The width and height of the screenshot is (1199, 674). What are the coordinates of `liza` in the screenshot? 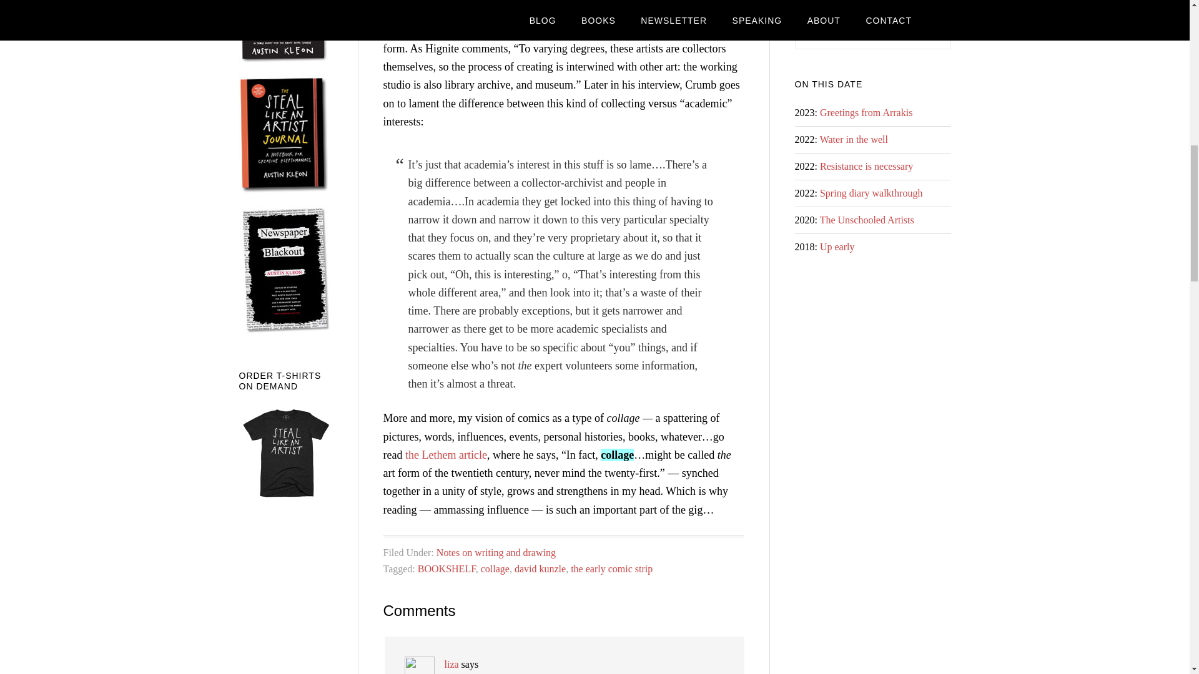 It's located at (452, 664).